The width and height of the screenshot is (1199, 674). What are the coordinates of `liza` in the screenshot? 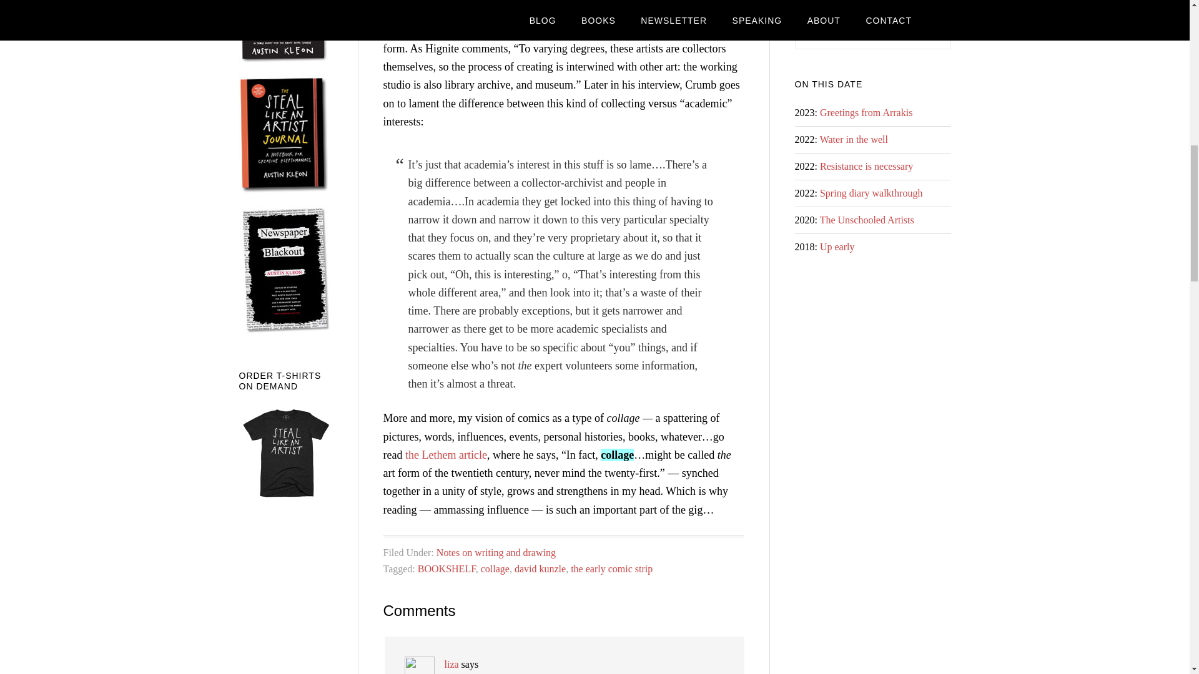 It's located at (452, 664).